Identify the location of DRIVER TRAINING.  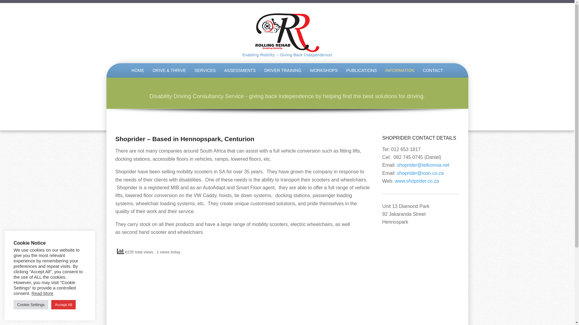
(283, 70).